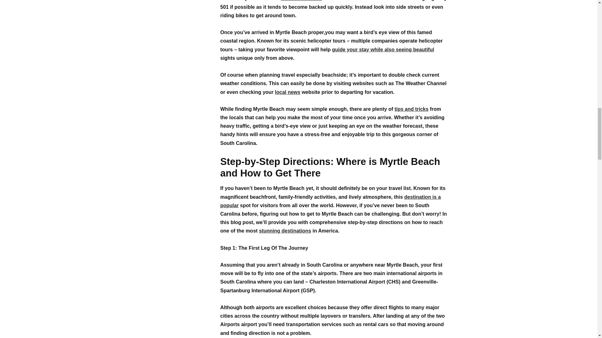 The image size is (602, 338). Describe the element at coordinates (330, 201) in the screenshot. I see `destination is a popular` at that location.